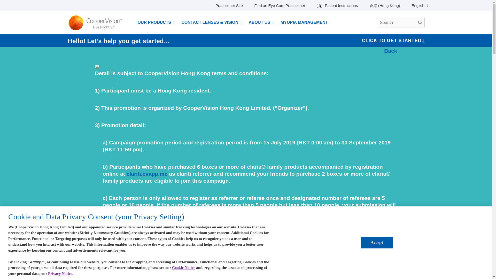  I want to click on CooperVision Hong Kong, so click(97, 23).